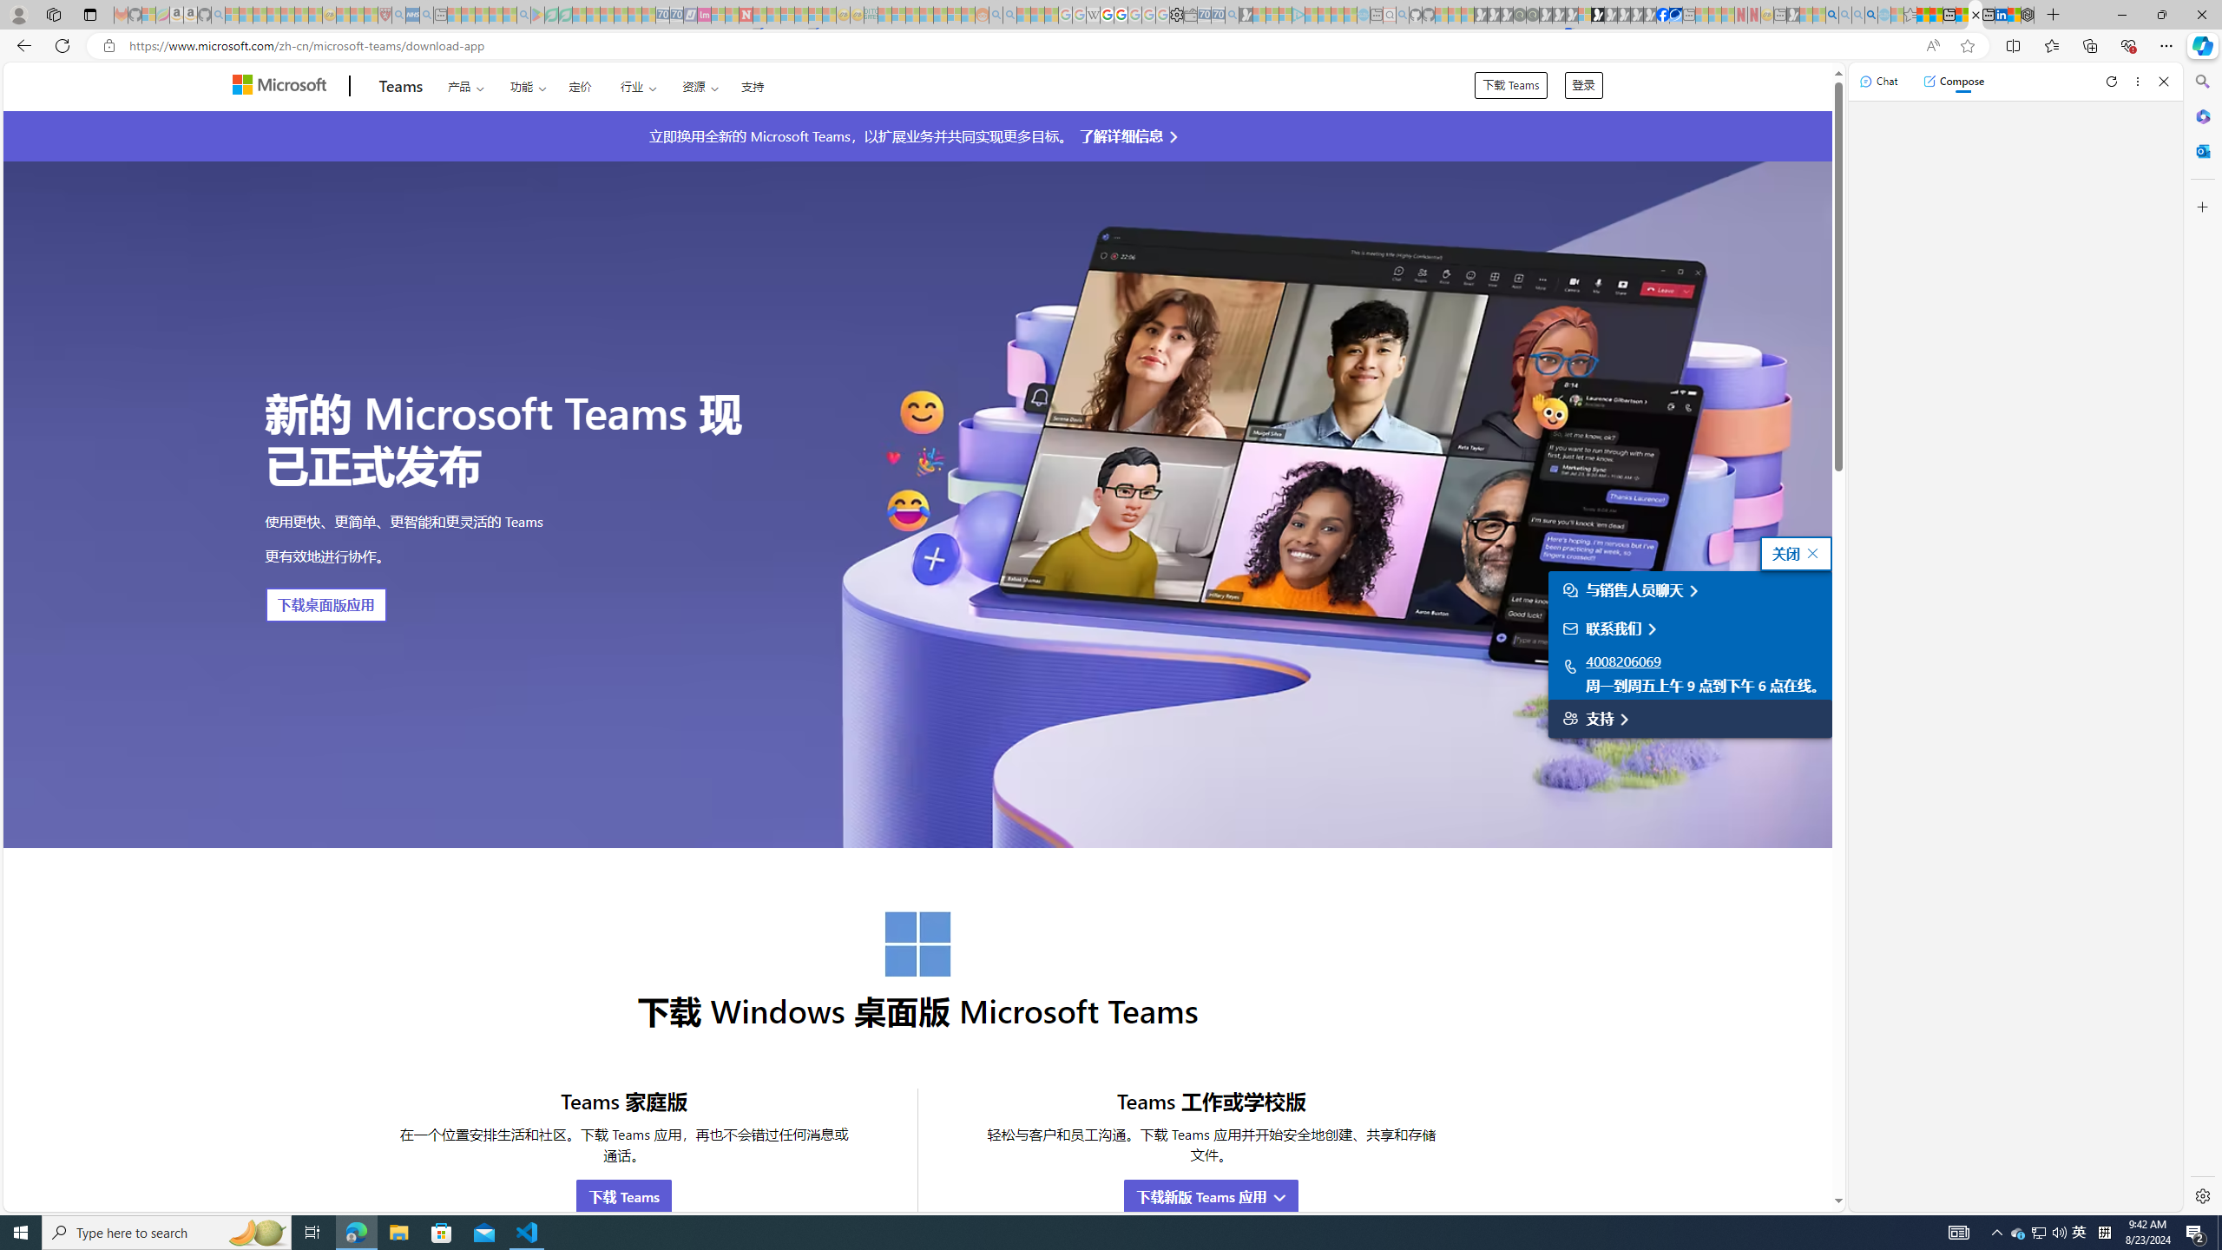 This screenshot has height=1250, width=2222. I want to click on utah sues federal government - Search - Sleeping, so click(426, 15).